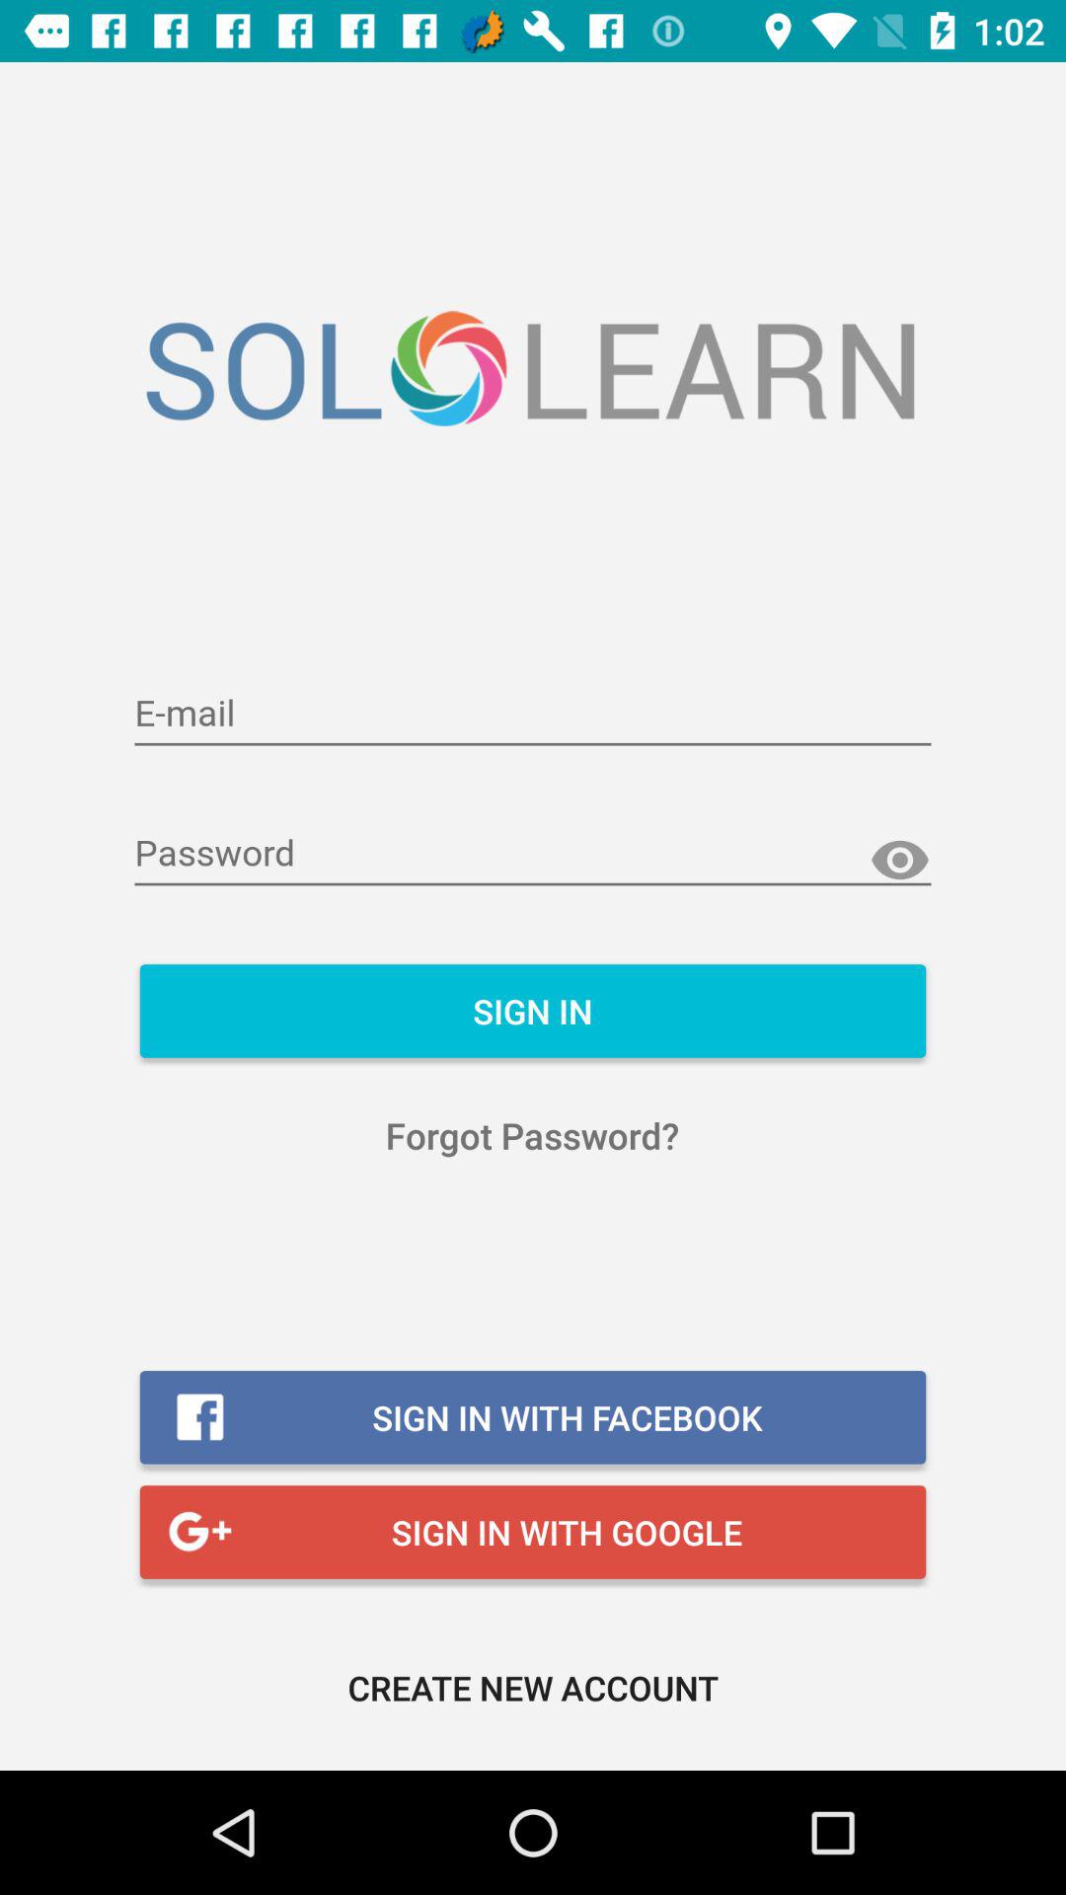  I want to click on show hidden password, so click(900, 861).